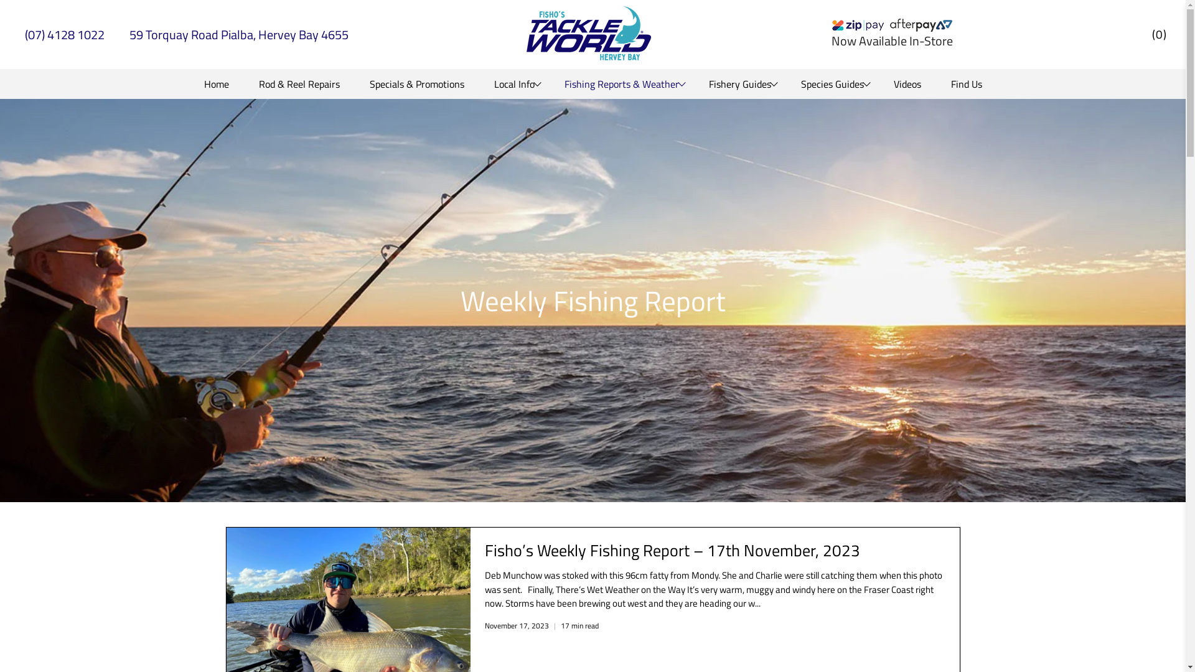 The width and height of the screenshot is (1195, 672). What do you see at coordinates (65, 34) in the screenshot?
I see `(07) 4128 1022` at bounding box center [65, 34].